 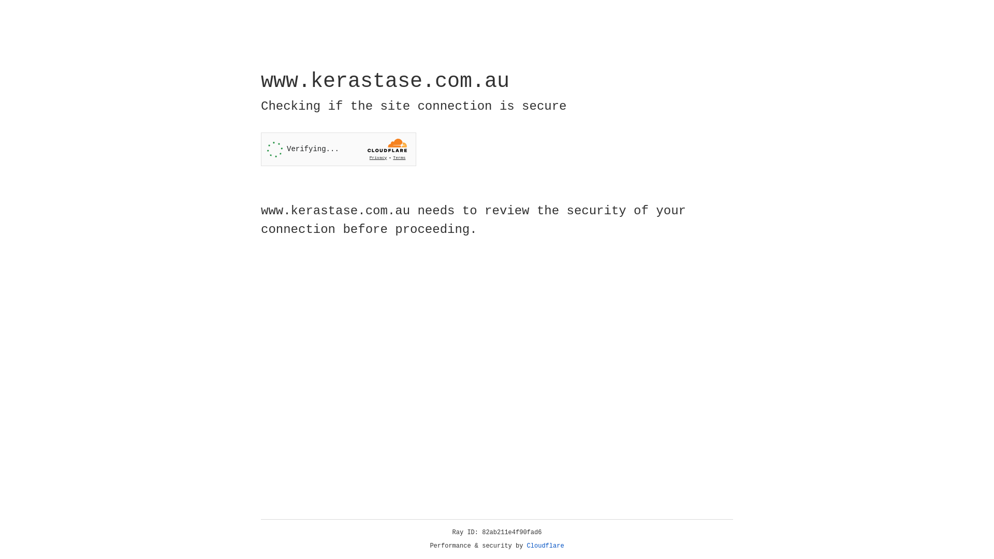 I want to click on Cloudflare, so click(x=546, y=546).